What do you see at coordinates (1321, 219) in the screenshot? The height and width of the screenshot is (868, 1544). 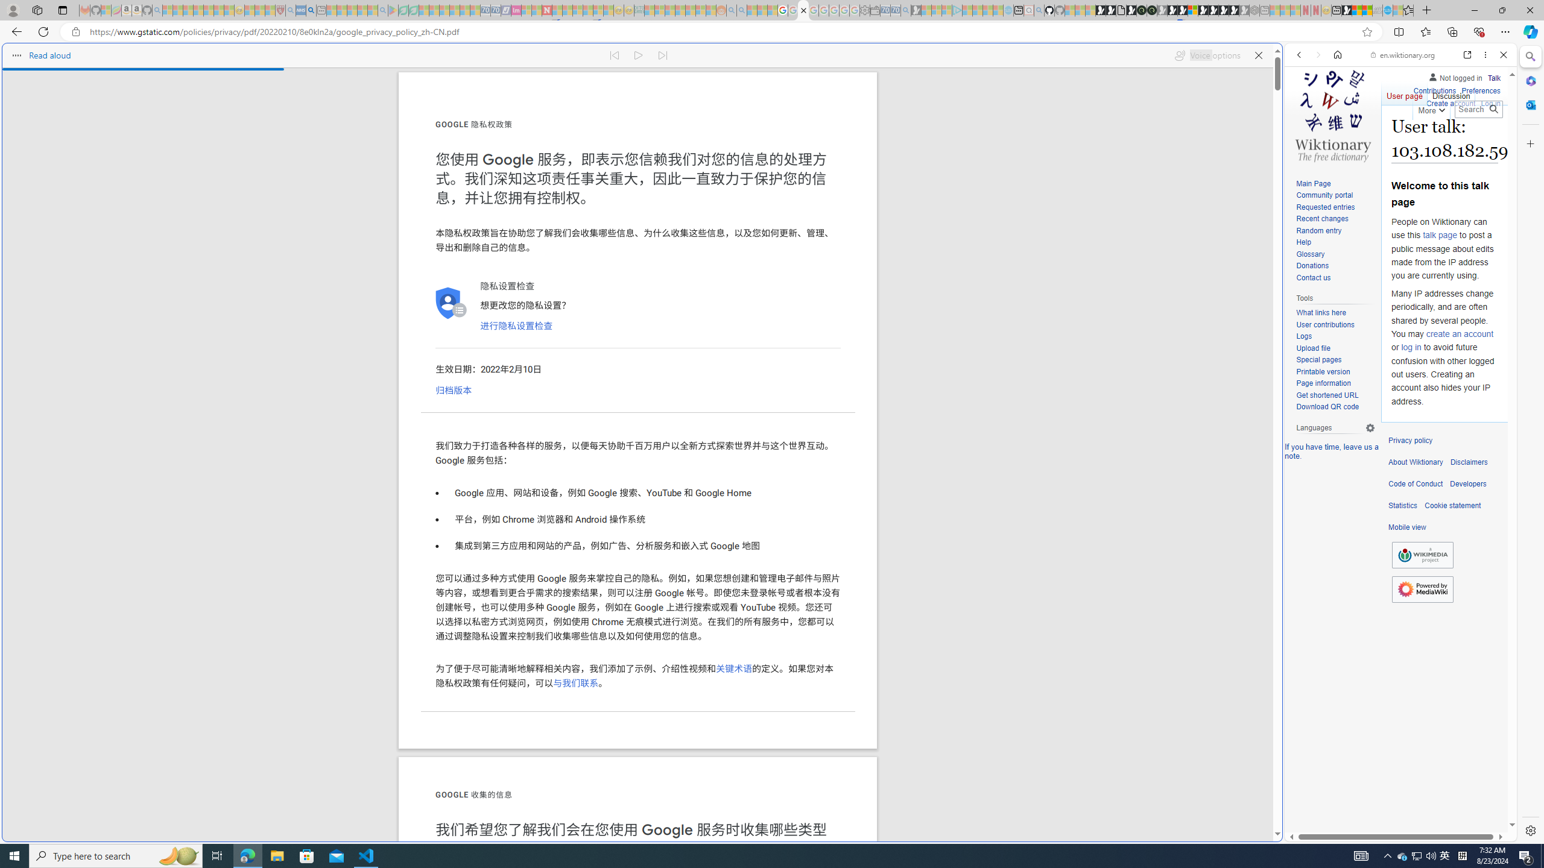 I see `Recent changes` at bounding box center [1321, 219].